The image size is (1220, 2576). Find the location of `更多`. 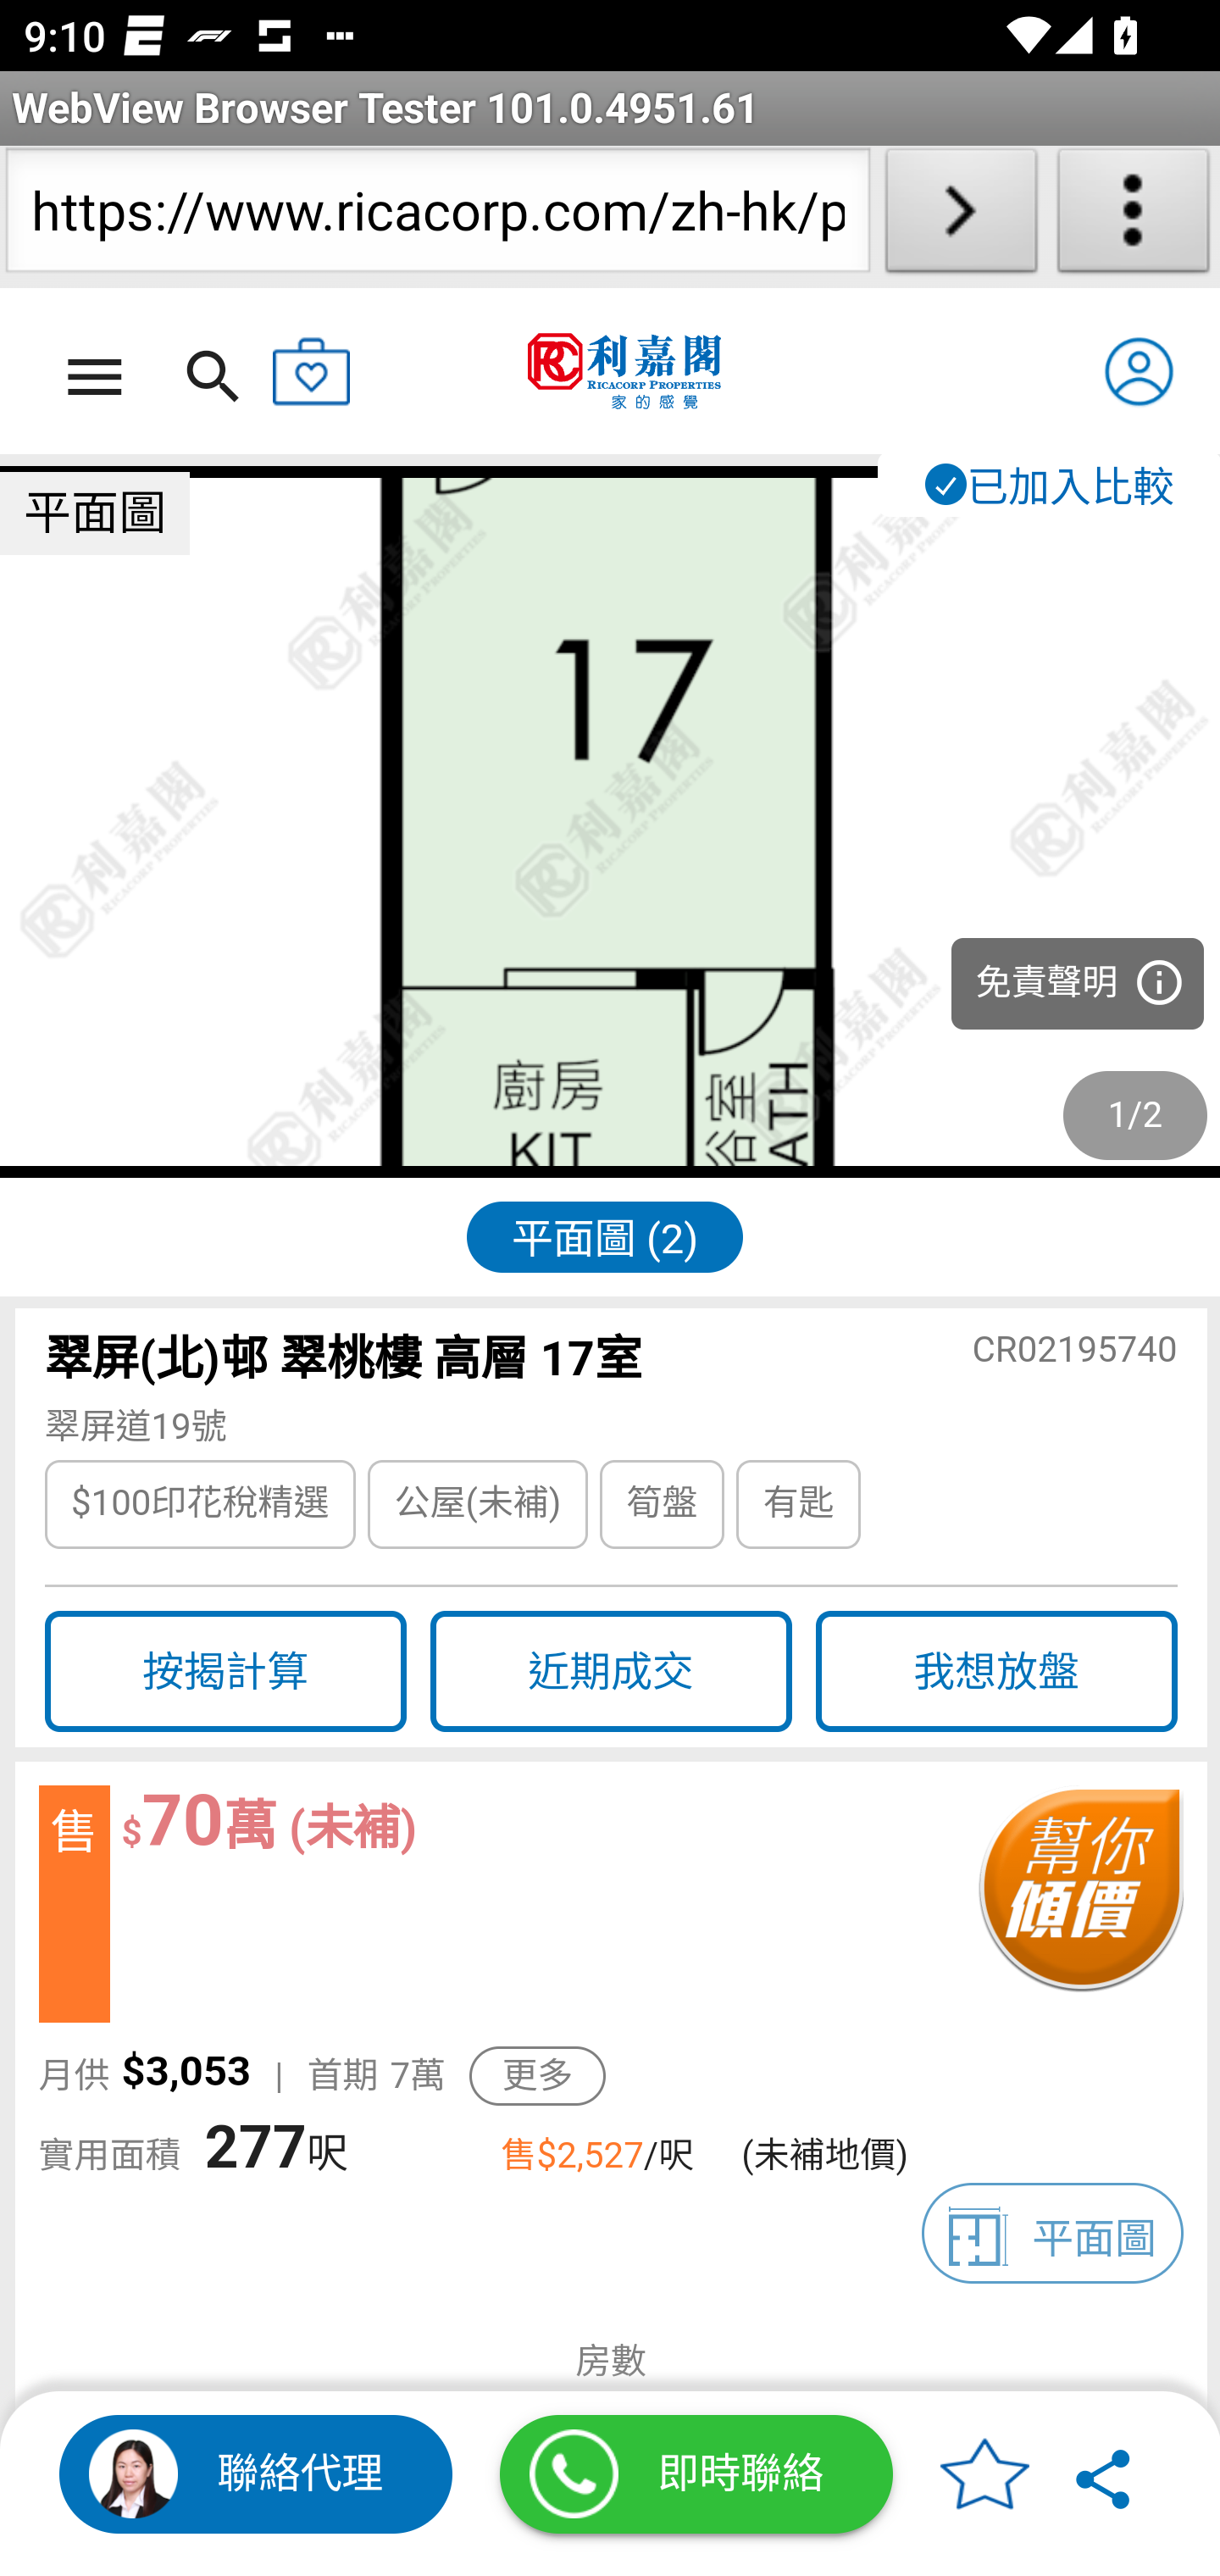

更多 is located at coordinates (537, 2076).